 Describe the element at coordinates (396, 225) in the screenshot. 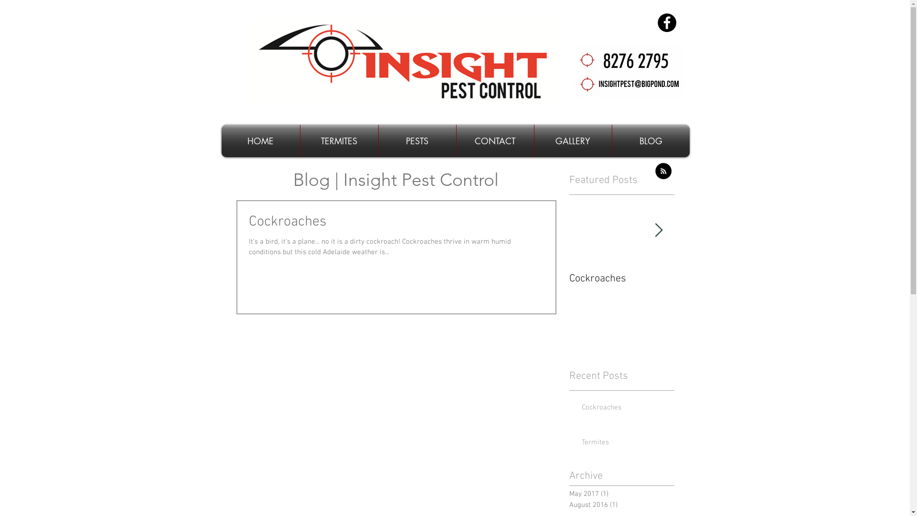

I see `Cockroaches` at that location.